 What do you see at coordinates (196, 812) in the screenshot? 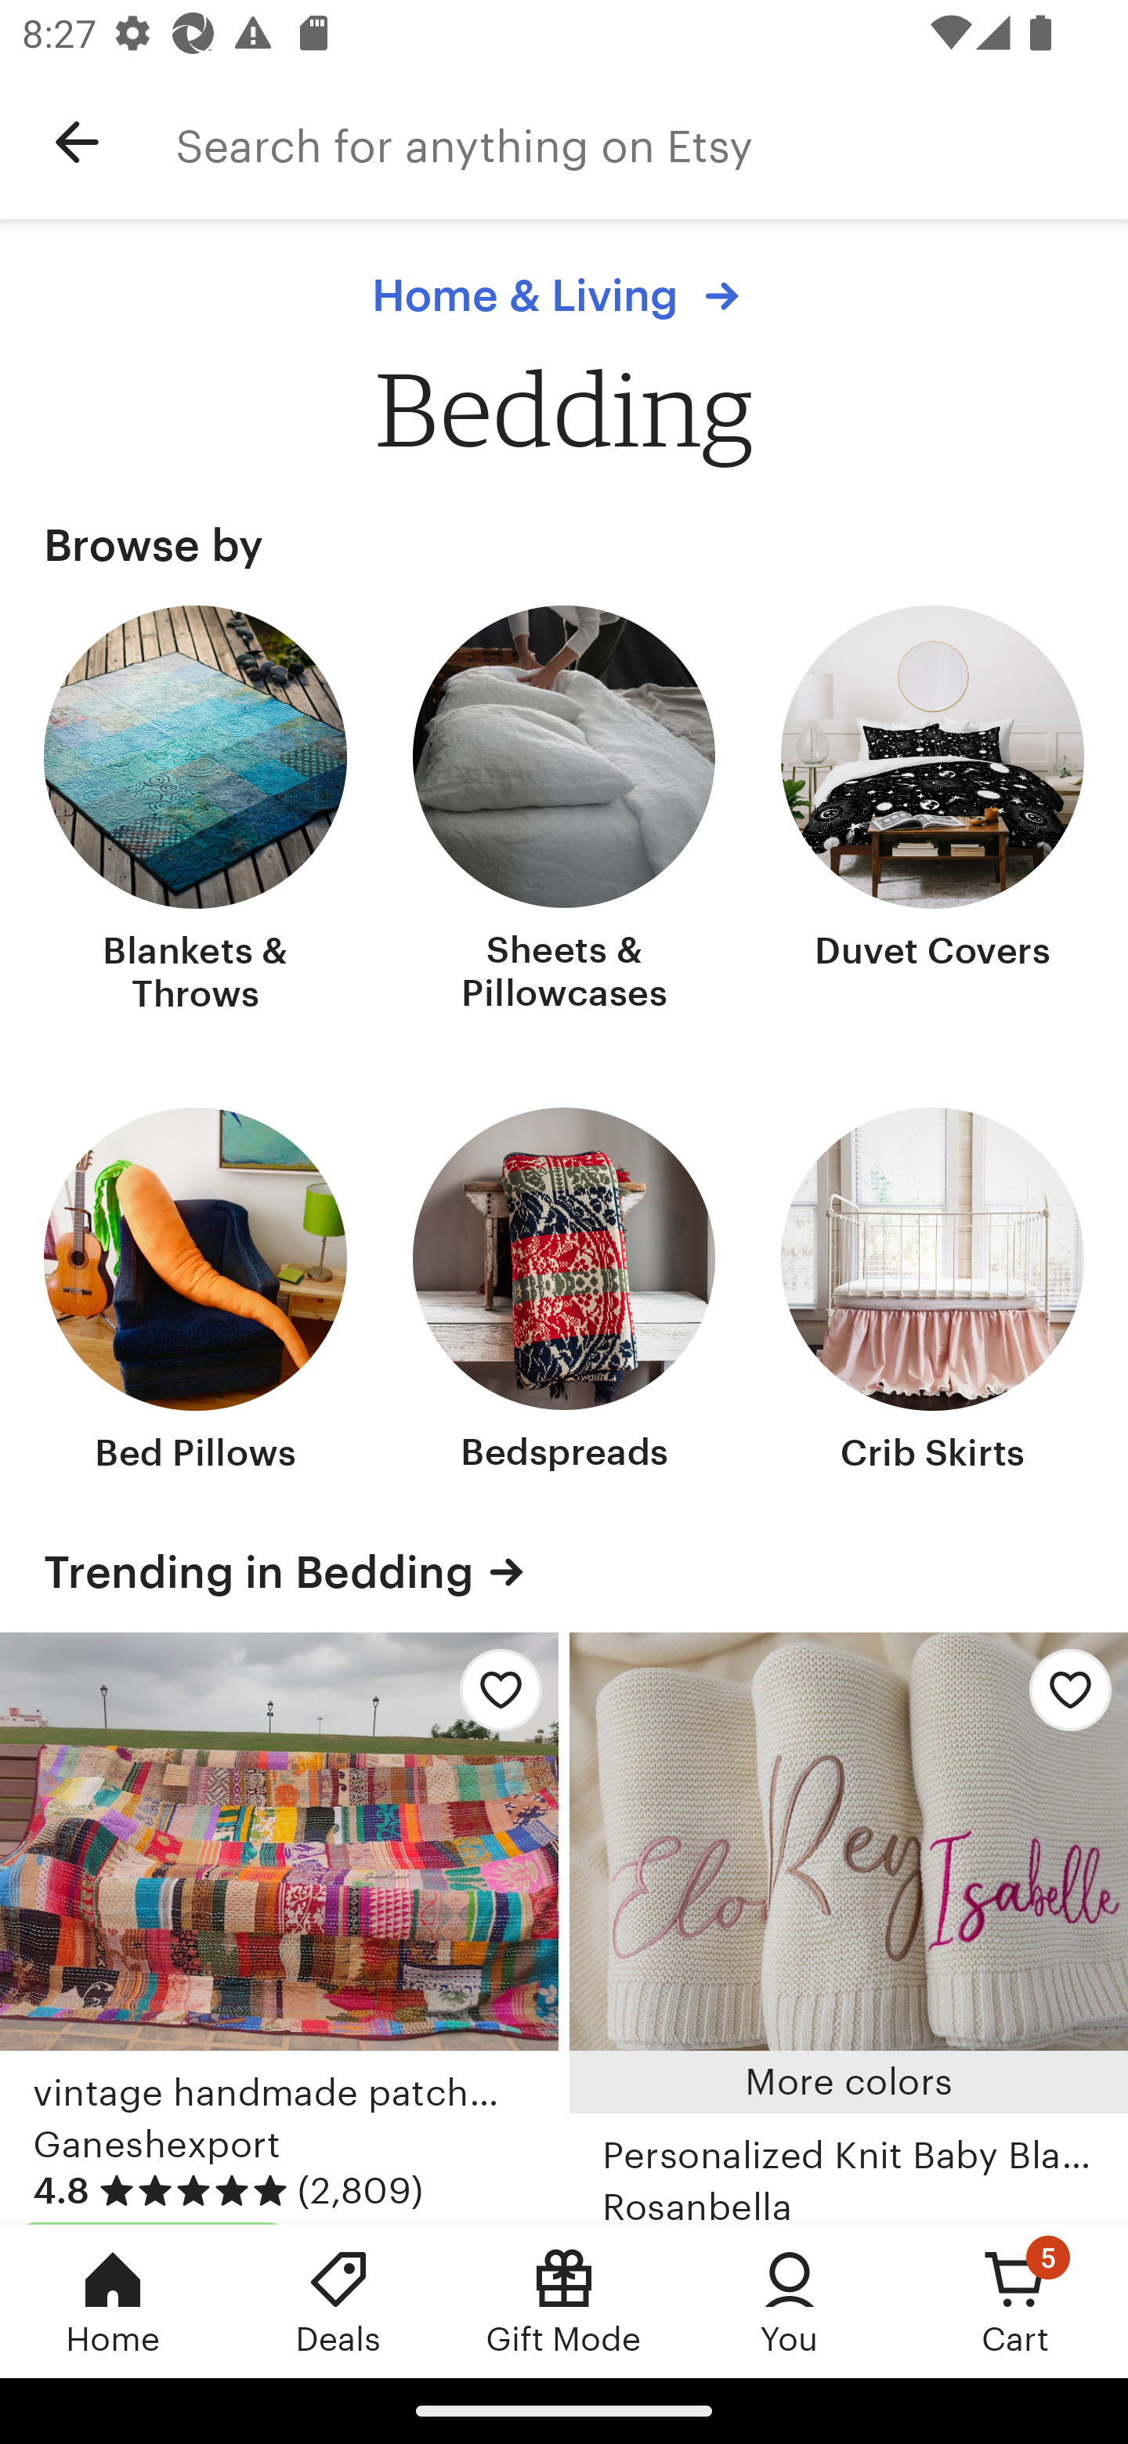
I see `Blankets & Throws` at bounding box center [196, 812].